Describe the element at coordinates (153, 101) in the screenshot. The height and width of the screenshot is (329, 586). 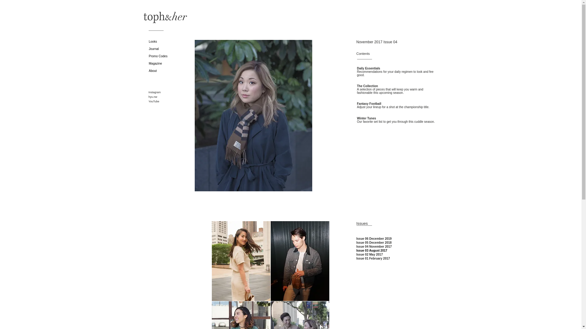
I see `YouTube` at that location.